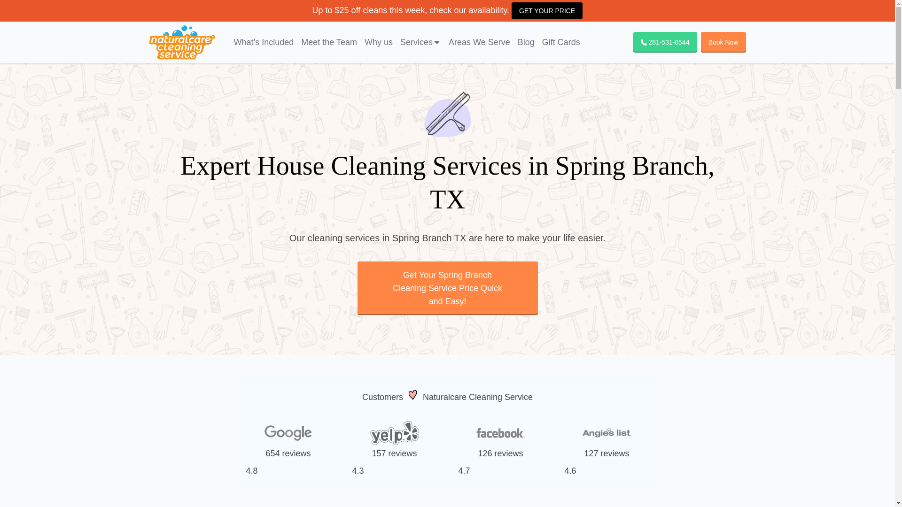 The width and height of the screenshot is (902, 507). What do you see at coordinates (547, 11) in the screenshot?
I see `GET YOUR PRICE` at bounding box center [547, 11].